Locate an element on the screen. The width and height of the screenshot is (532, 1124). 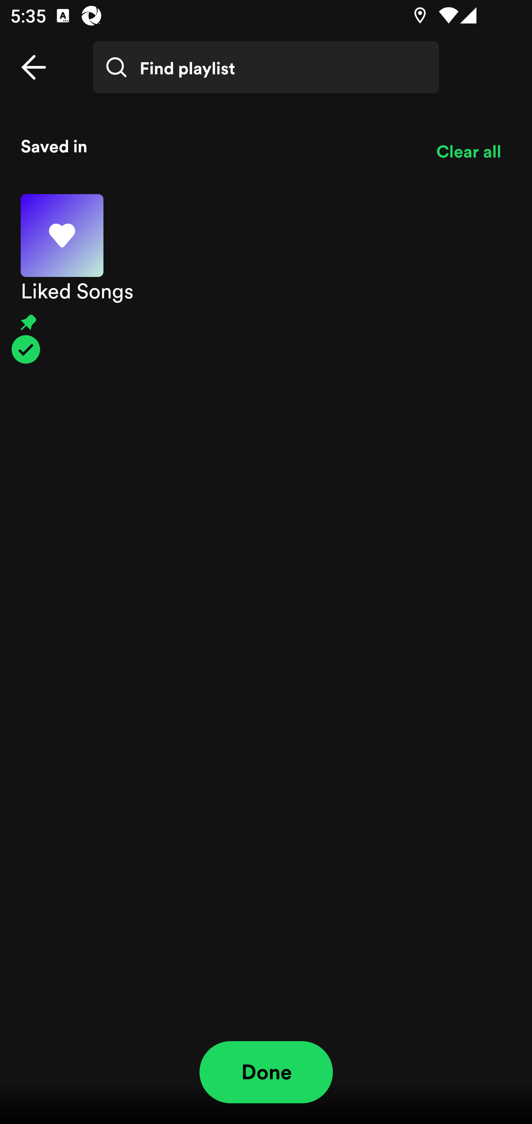
Done is located at coordinates (266, 1072).